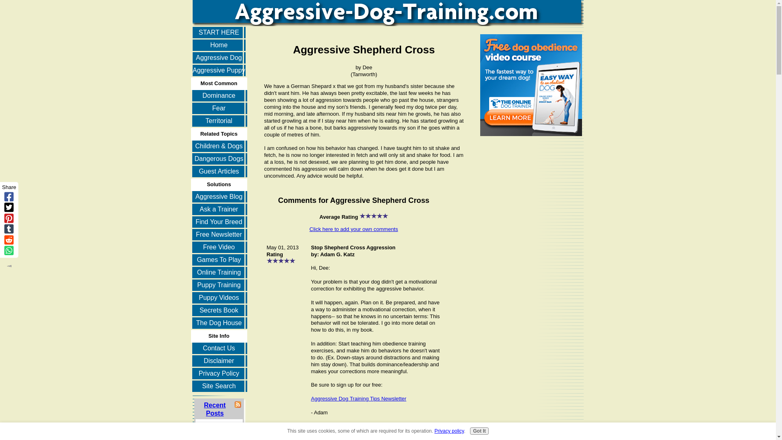  I want to click on Free Newsletter, so click(219, 235).